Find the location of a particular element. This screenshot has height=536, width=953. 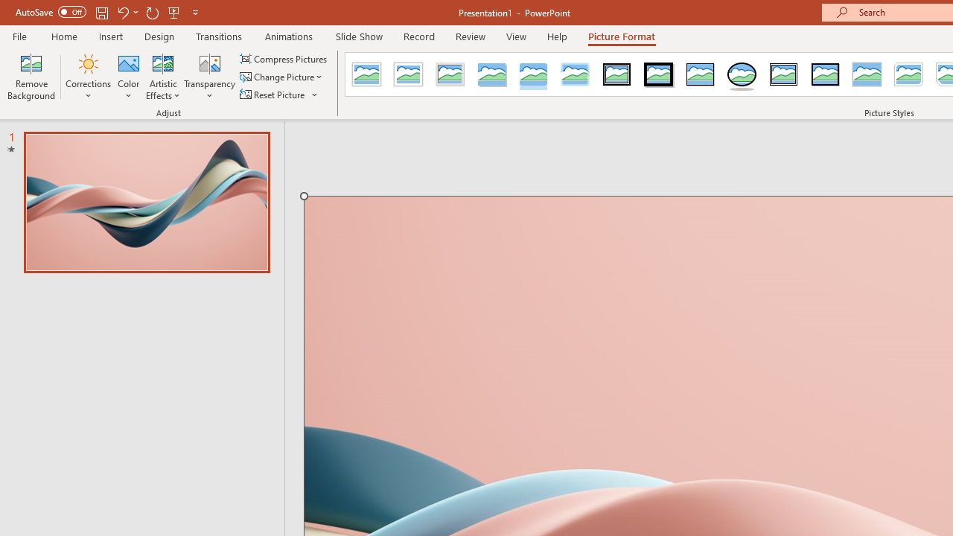

View is located at coordinates (516, 36).